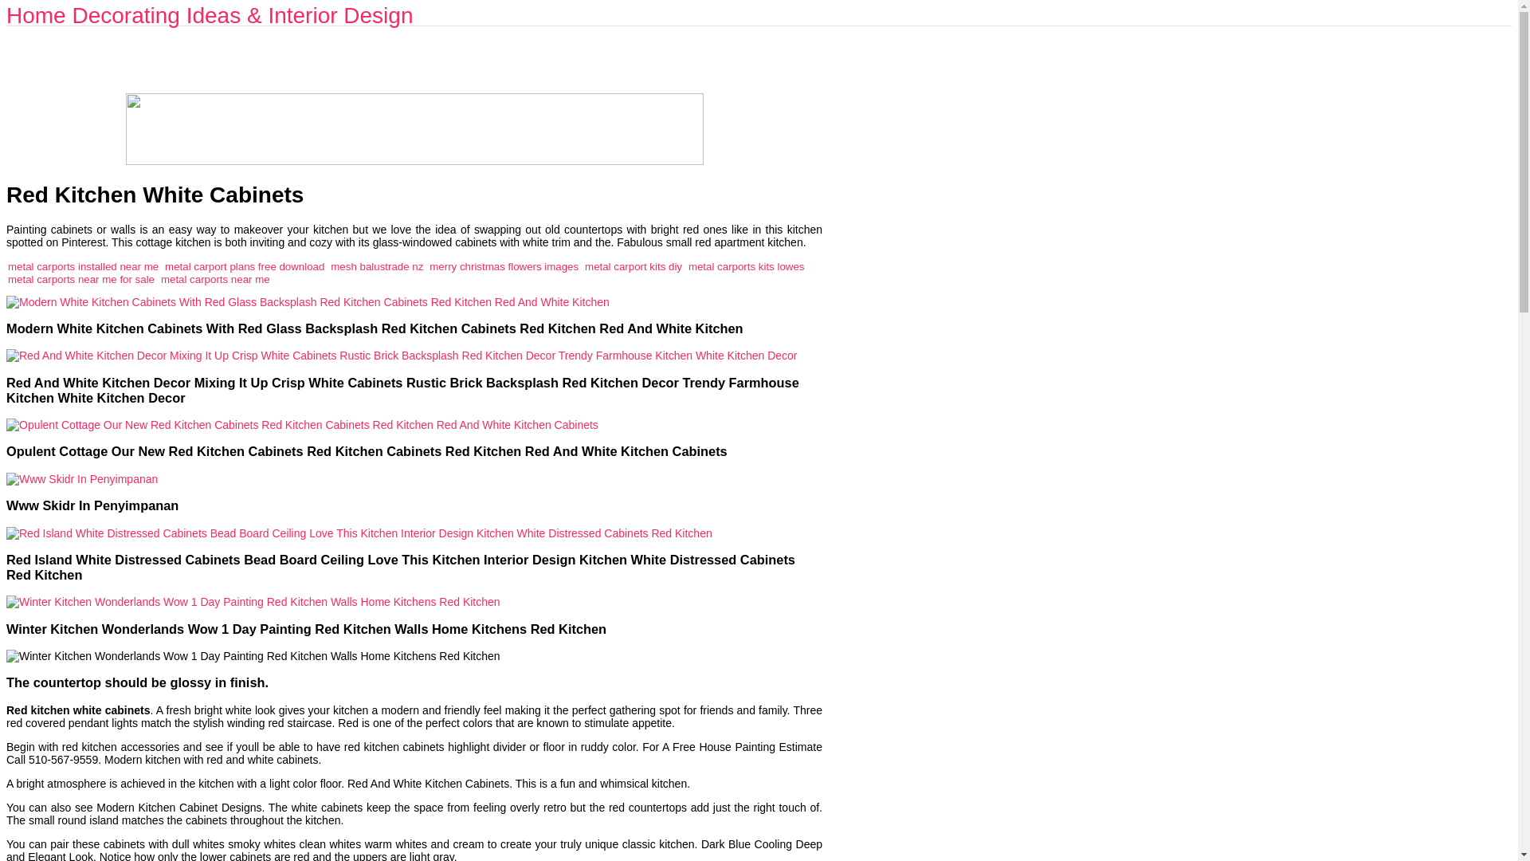  What do you see at coordinates (504, 266) in the screenshot?
I see `merry christmas flowers images` at bounding box center [504, 266].